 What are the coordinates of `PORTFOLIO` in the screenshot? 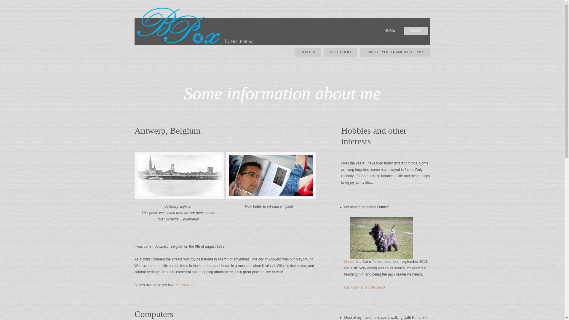 It's located at (340, 52).